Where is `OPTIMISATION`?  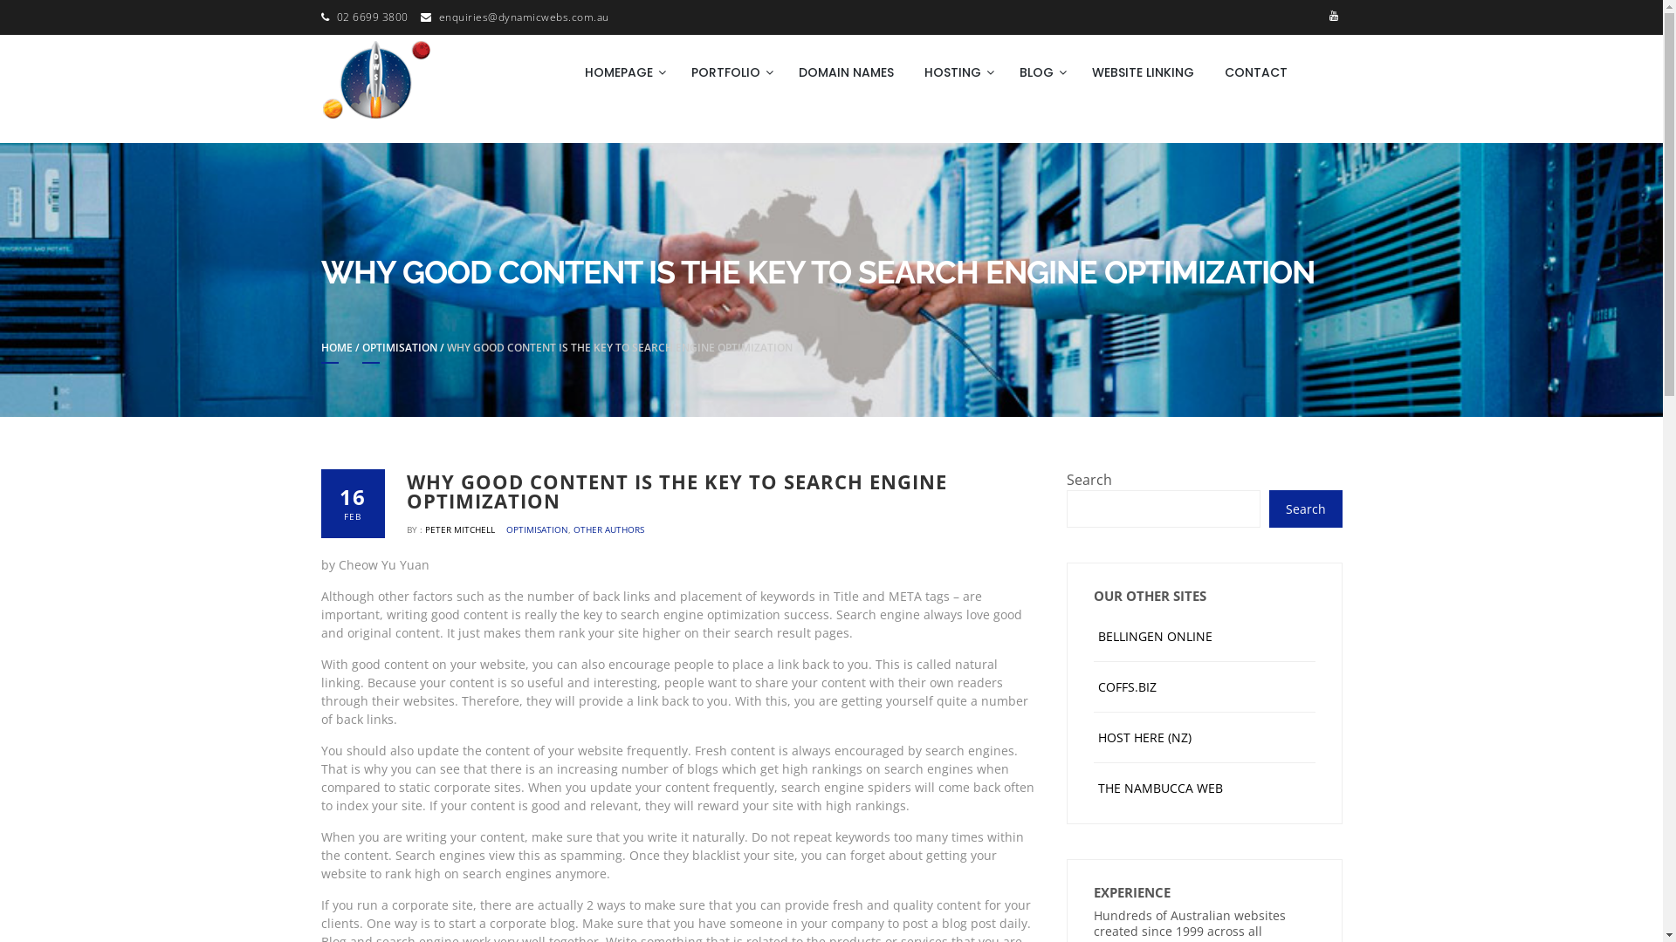 OPTIMISATION is located at coordinates (538, 529).